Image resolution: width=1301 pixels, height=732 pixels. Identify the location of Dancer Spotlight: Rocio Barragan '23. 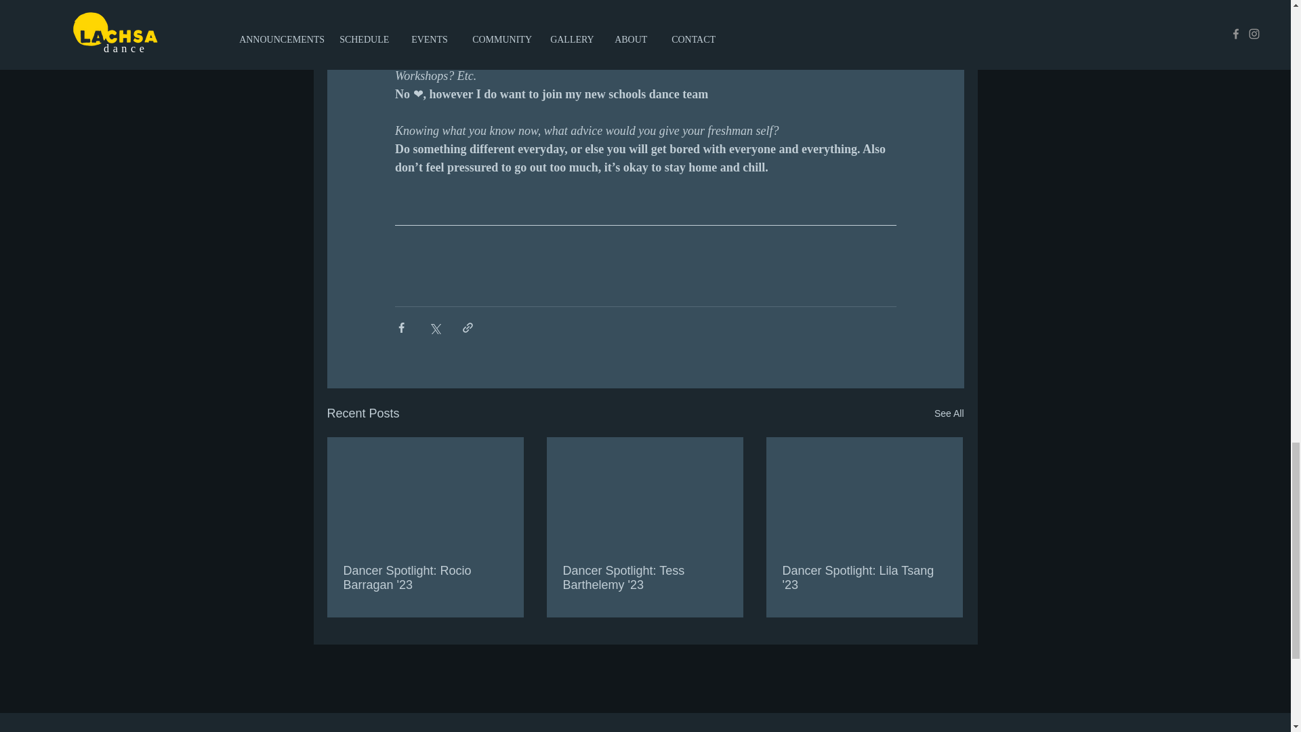
(425, 577).